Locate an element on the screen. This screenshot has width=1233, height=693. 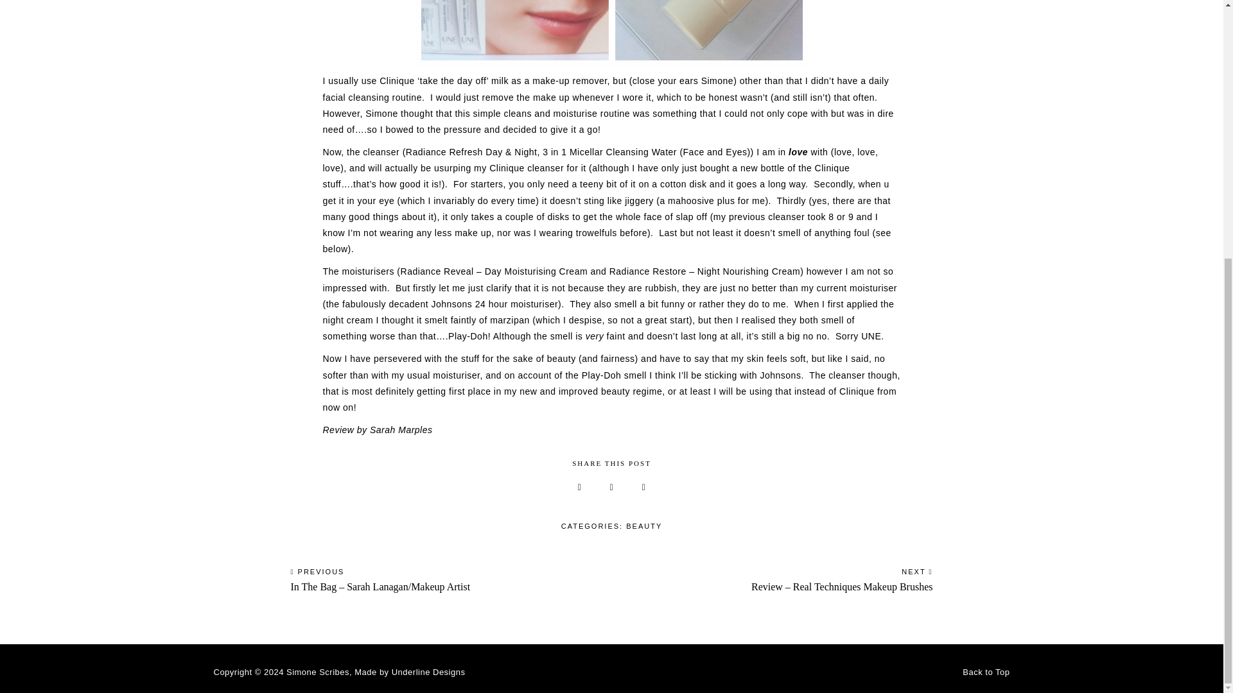
Simone Scribes is located at coordinates (317, 672).